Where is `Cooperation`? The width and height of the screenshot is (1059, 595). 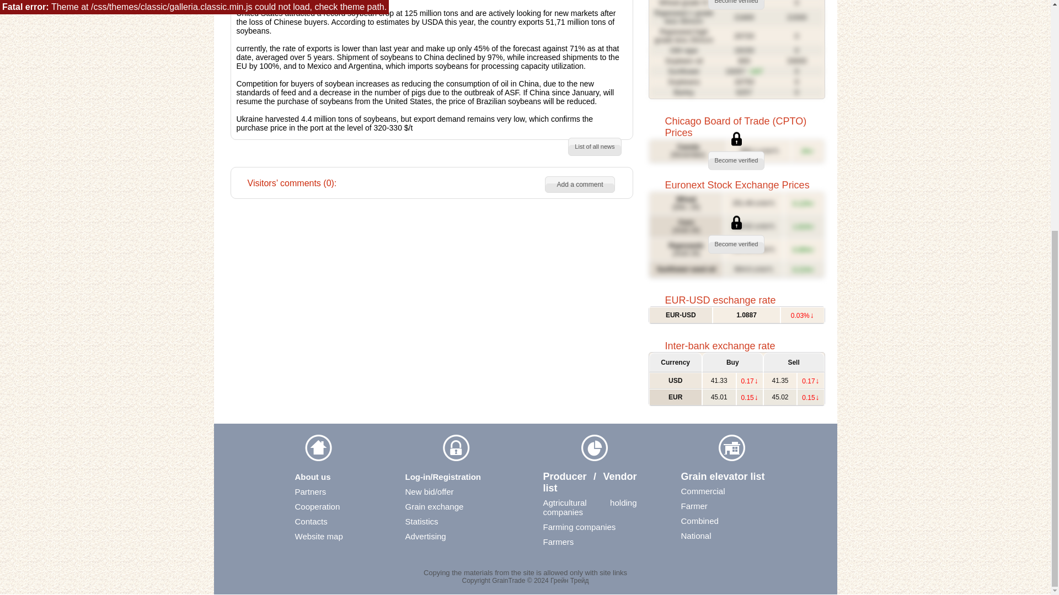 Cooperation is located at coordinates (339, 506).